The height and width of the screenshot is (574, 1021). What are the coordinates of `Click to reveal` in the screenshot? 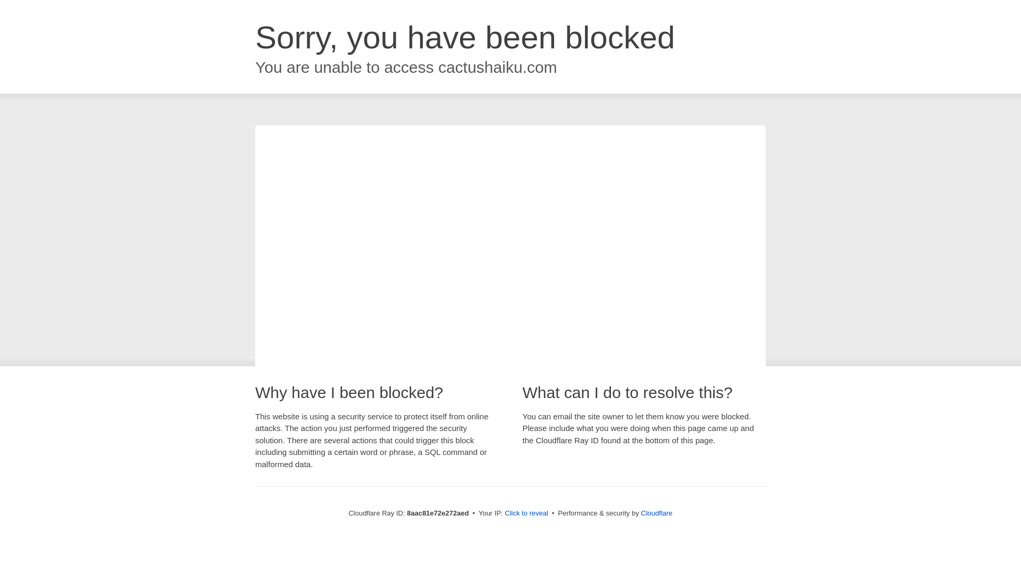 It's located at (526, 513).